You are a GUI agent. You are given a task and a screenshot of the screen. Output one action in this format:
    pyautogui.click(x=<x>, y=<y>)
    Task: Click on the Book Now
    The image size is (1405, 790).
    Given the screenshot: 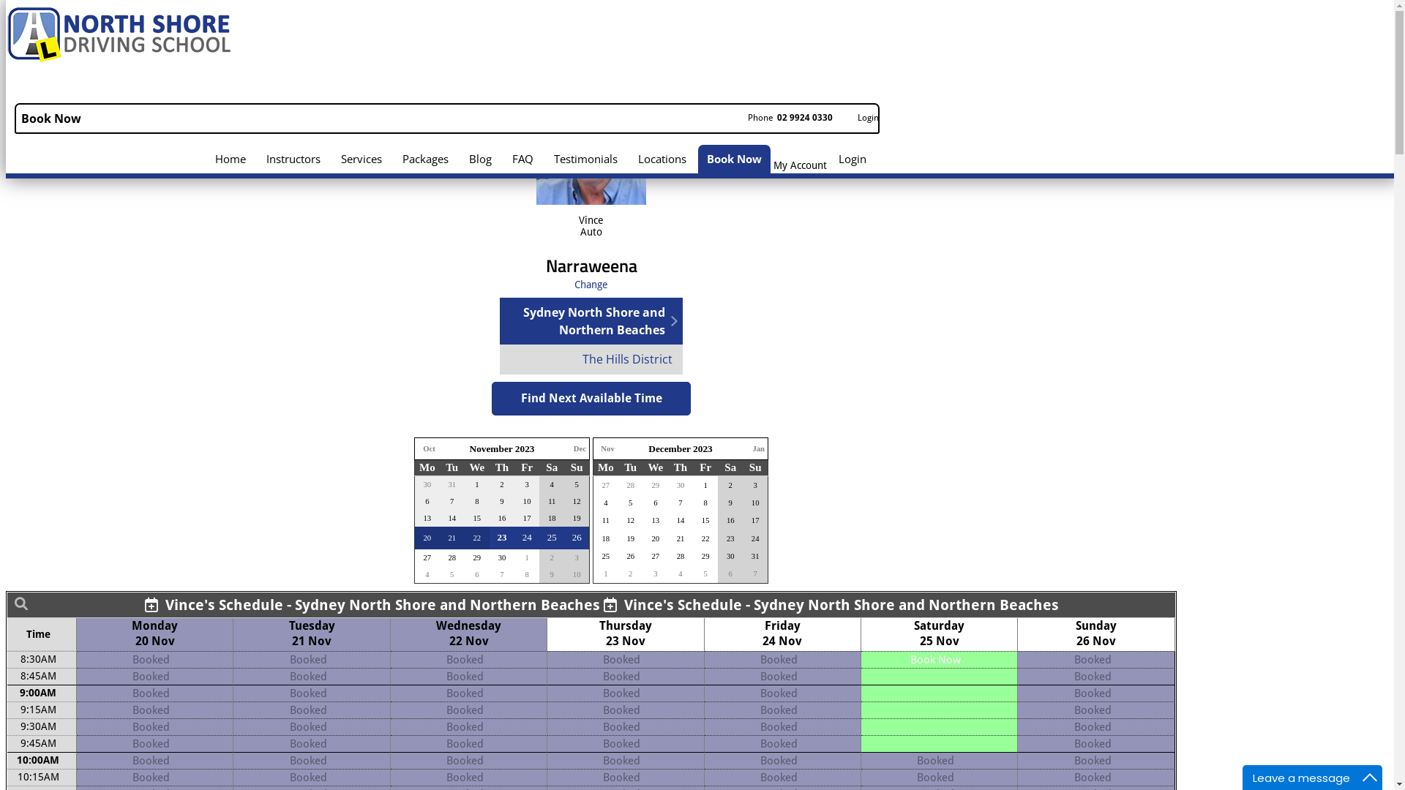 What is the action you would take?
    pyautogui.click(x=735, y=159)
    